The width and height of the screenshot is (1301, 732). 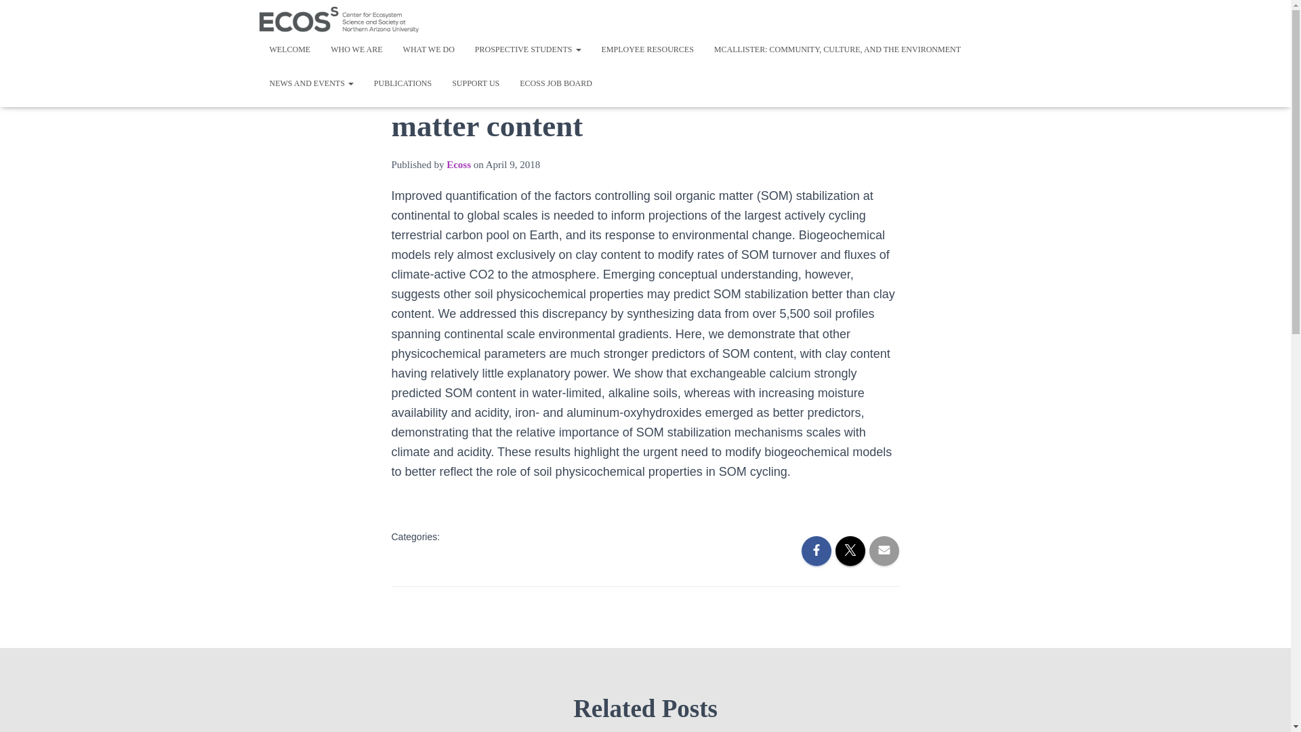 What do you see at coordinates (428, 49) in the screenshot?
I see `What We Do` at bounding box center [428, 49].